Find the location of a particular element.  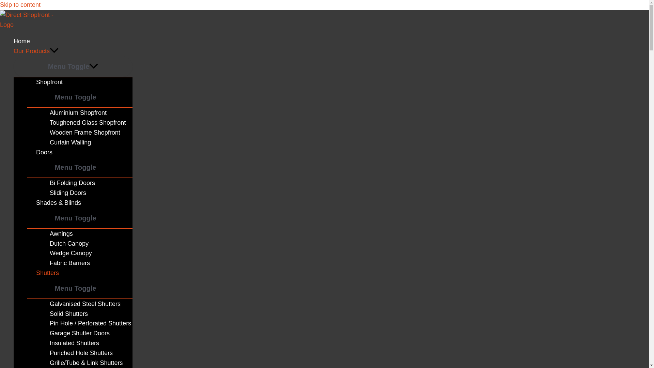

Shopfront is located at coordinates (80, 82).